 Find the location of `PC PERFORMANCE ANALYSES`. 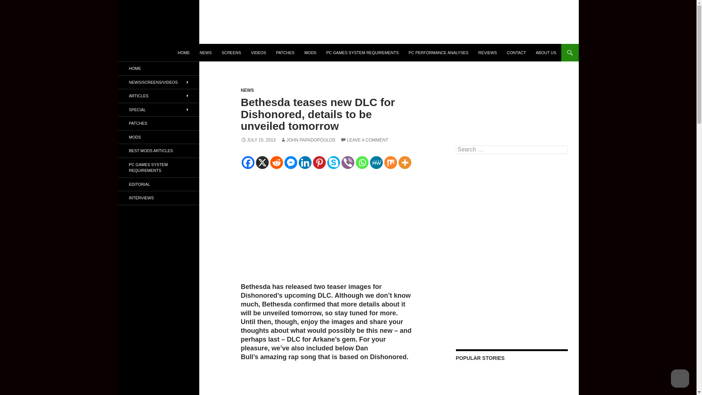

PC PERFORMANCE ANALYSES is located at coordinates (439, 53).